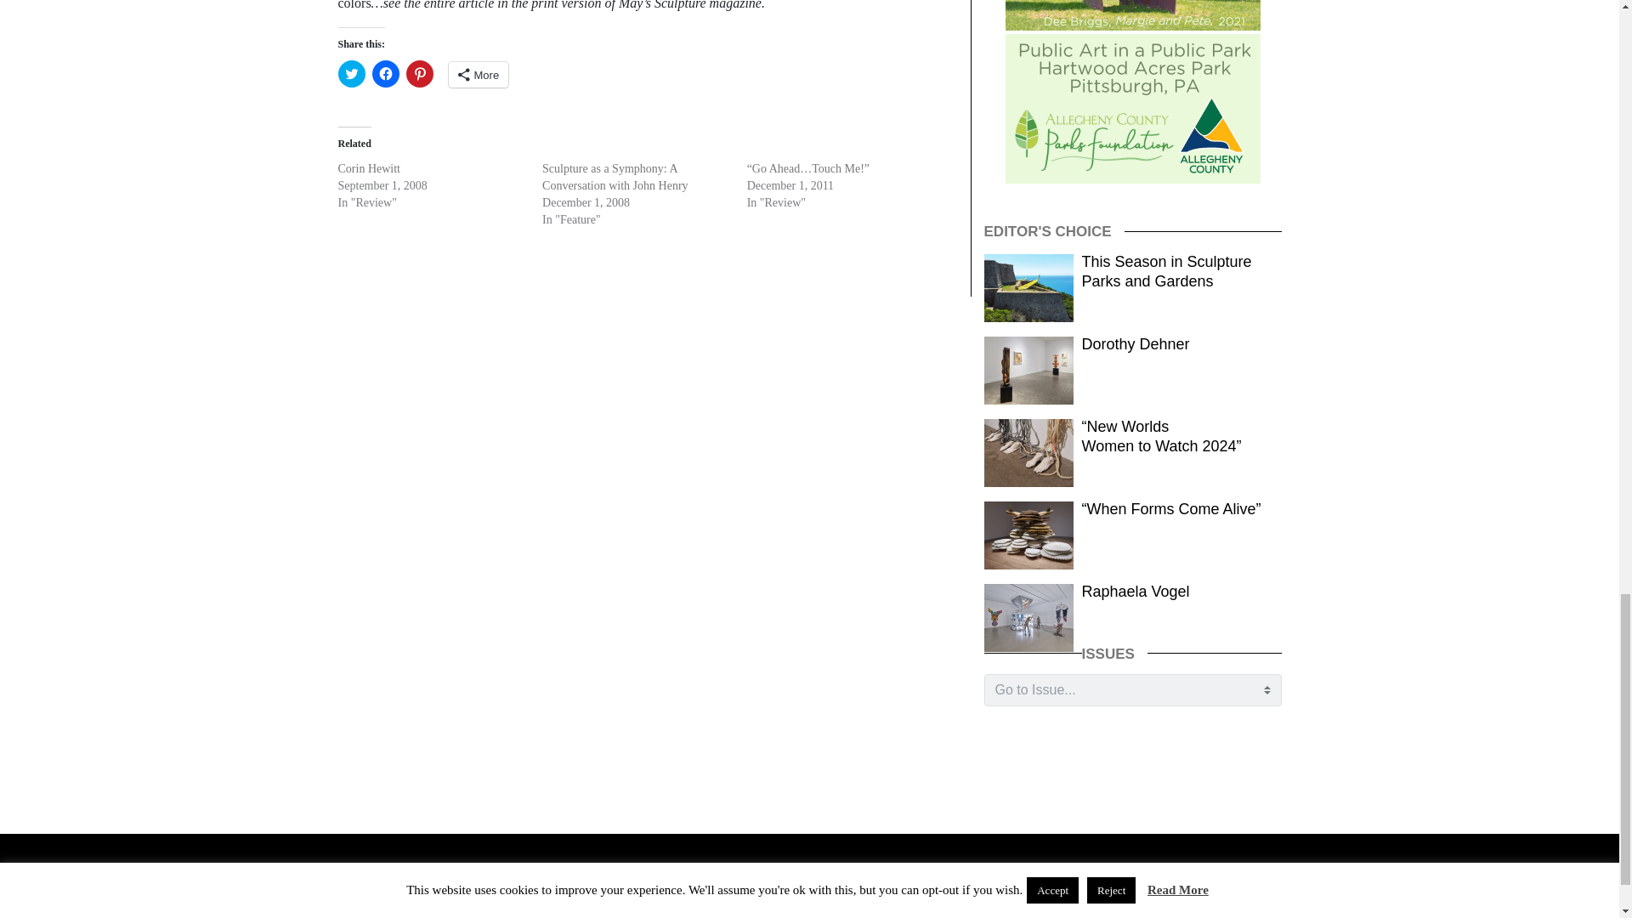 Image resolution: width=1632 pixels, height=918 pixels. I want to click on More, so click(479, 75).